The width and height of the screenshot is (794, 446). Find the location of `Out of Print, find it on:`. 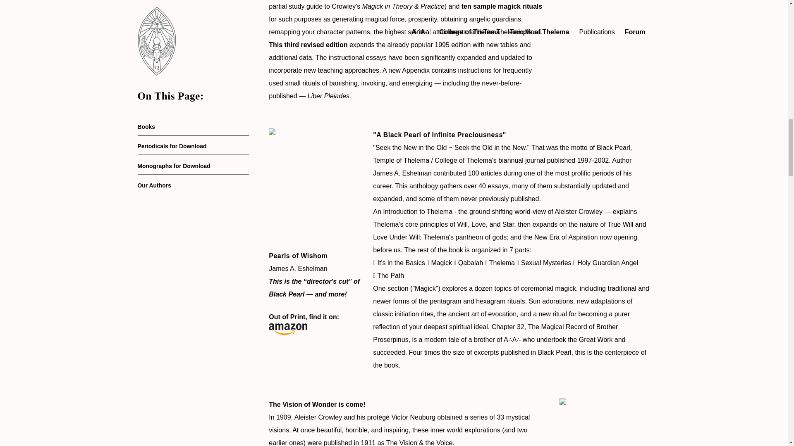

Out of Print, find it on: is located at coordinates (314, 323).